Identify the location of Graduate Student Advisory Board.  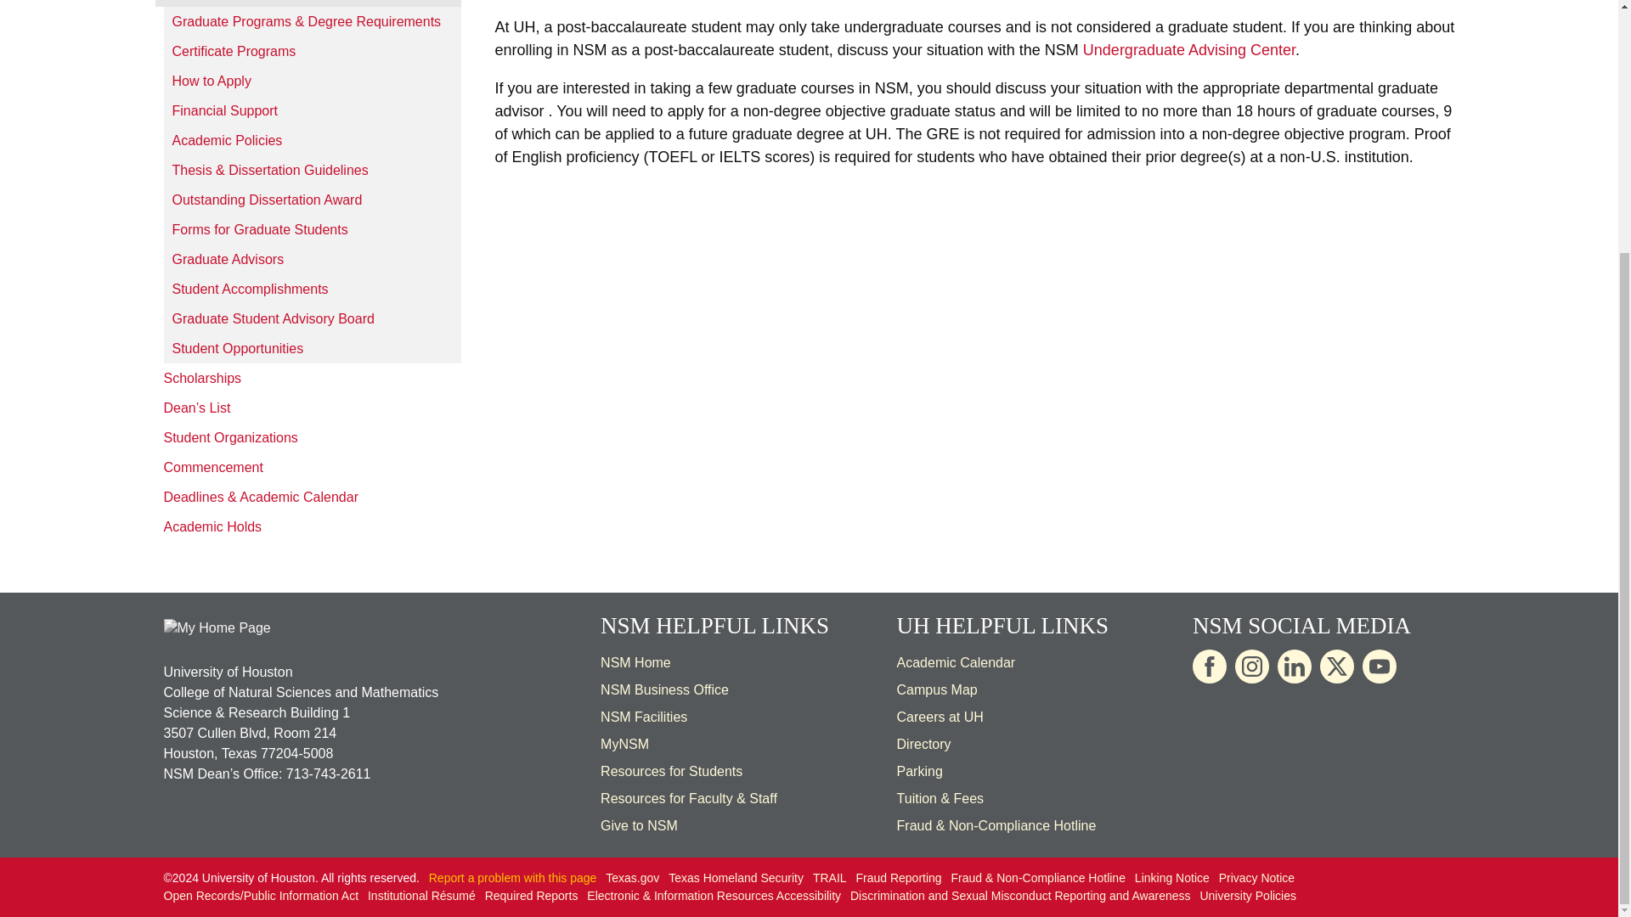
(311, 318).